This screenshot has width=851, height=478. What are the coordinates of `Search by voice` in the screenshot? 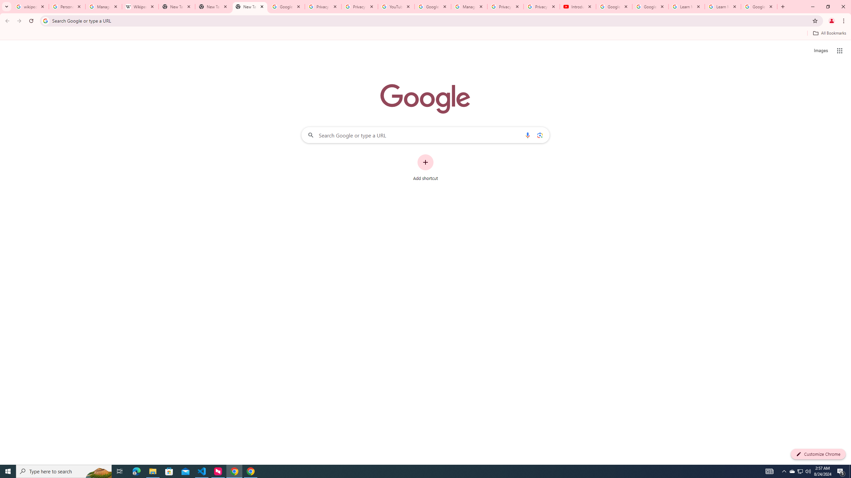 It's located at (528, 135).